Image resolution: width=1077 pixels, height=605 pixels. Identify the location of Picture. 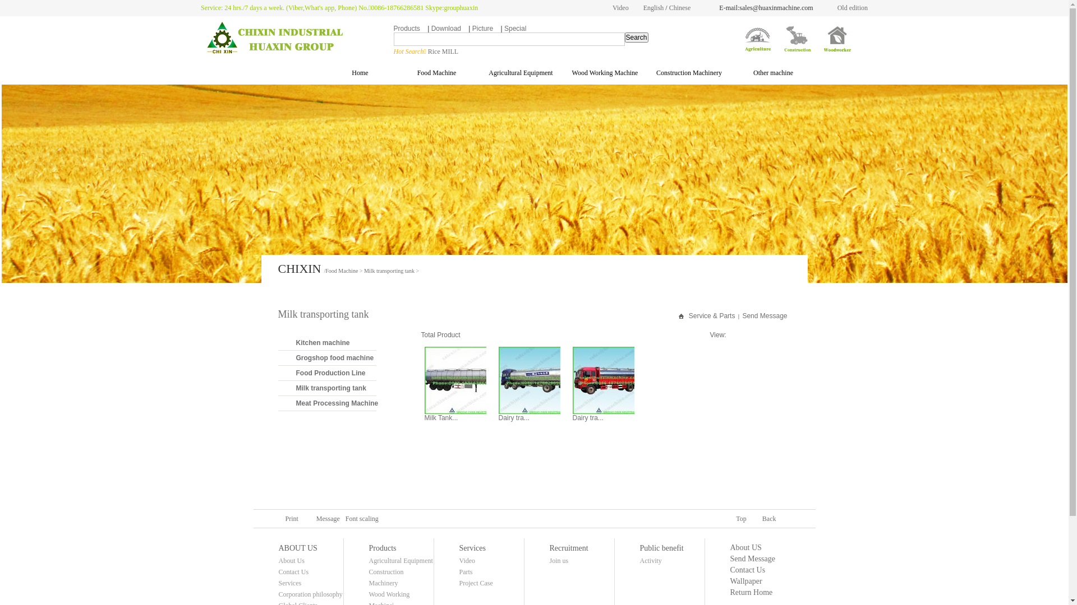
(482, 29).